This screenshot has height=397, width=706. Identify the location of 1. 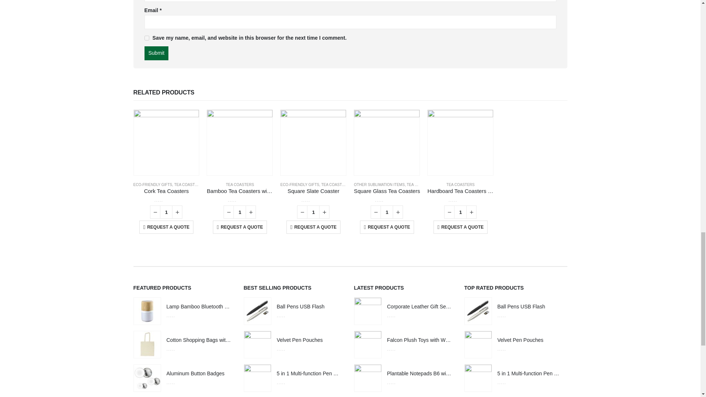
(387, 212).